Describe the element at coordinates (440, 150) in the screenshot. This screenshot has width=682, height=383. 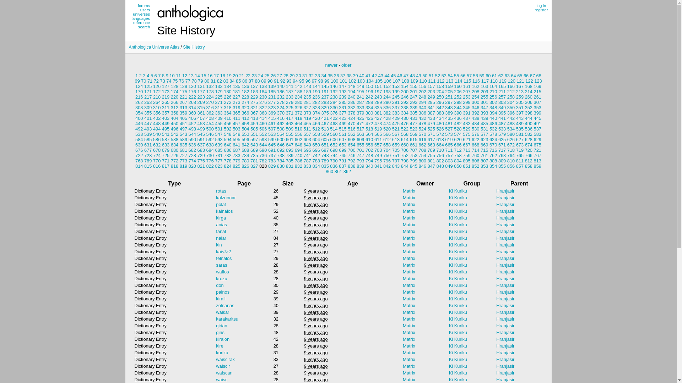
I see `710` at that location.